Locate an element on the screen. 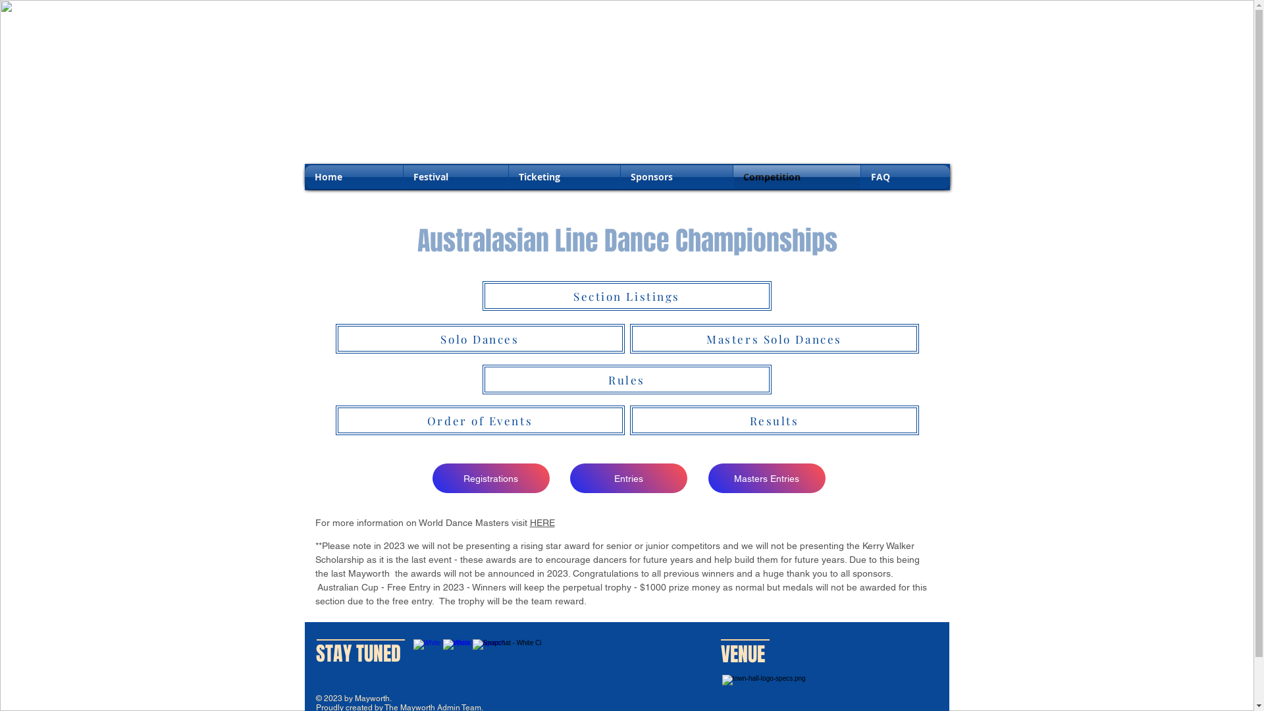 The image size is (1264, 711). Masters Entries is located at coordinates (767, 478).